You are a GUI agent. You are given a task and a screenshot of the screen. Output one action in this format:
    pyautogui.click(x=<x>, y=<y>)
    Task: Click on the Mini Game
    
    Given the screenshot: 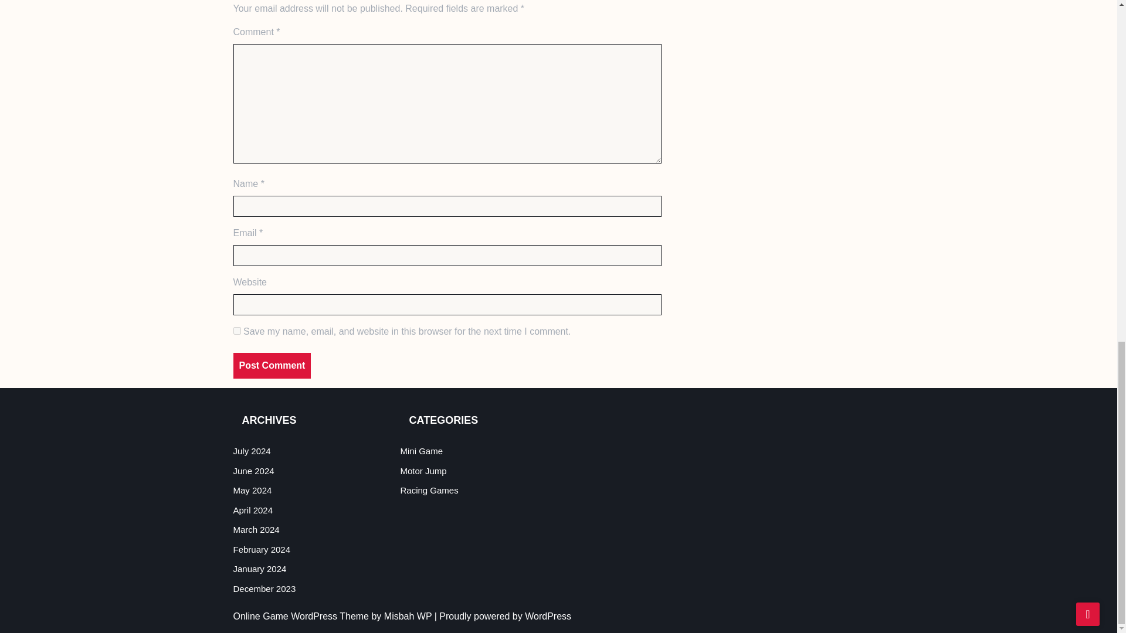 What is the action you would take?
    pyautogui.click(x=421, y=451)
    